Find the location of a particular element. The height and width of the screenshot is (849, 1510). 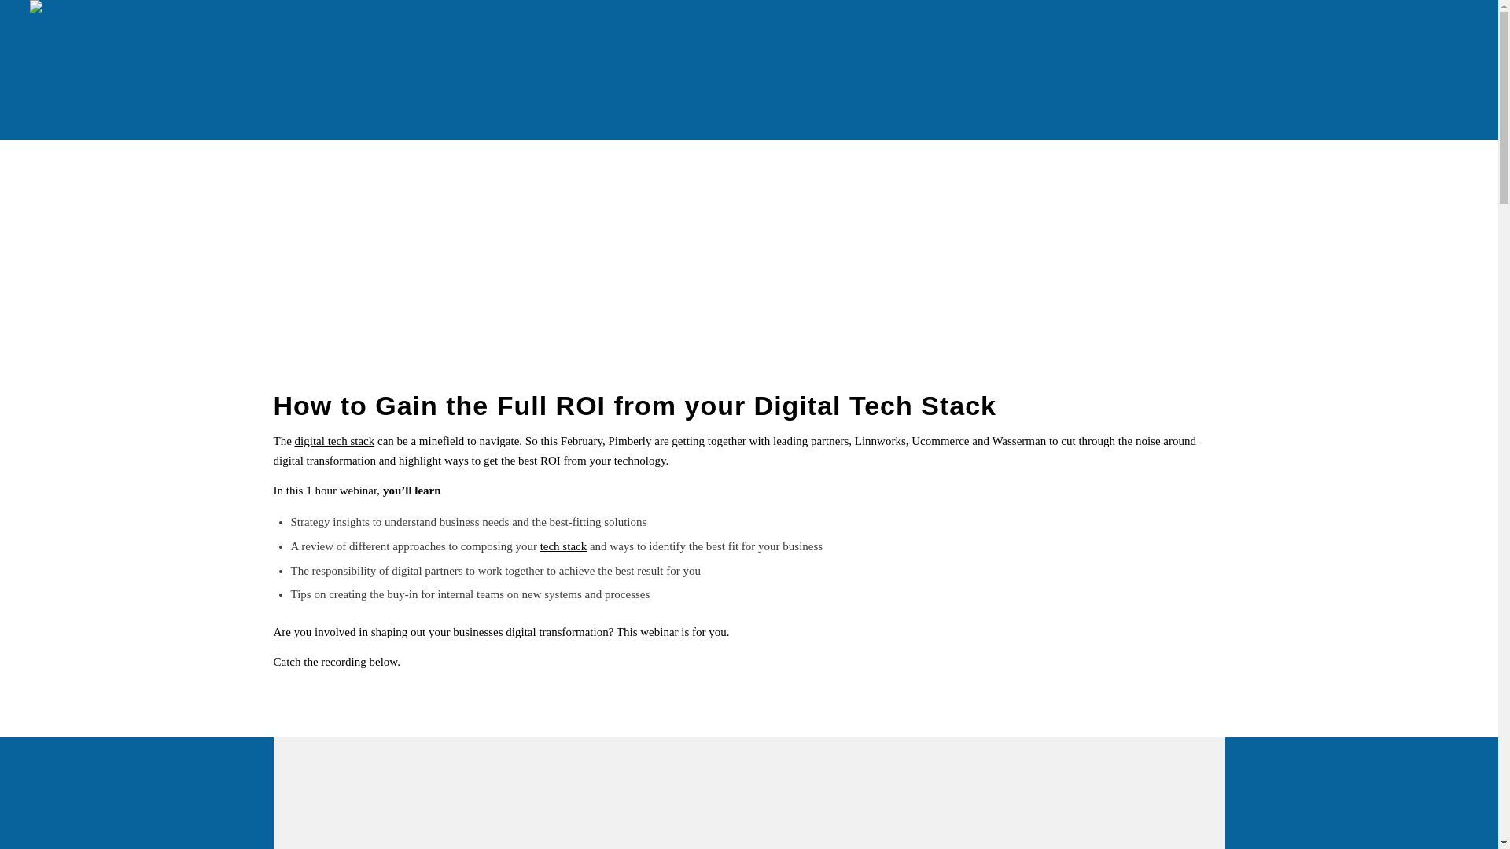

how-to-generate-ROI-of-your-tech-stack-4 is located at coordinates (749, 237).